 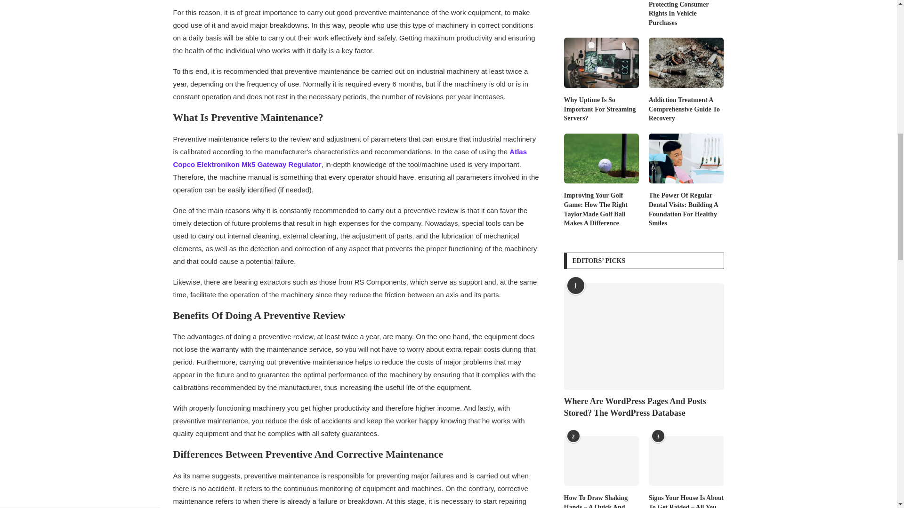 I want to click on Atlas Copco Elektronikon Mk5 Gateway Regulator, so click(x=350, y=158).